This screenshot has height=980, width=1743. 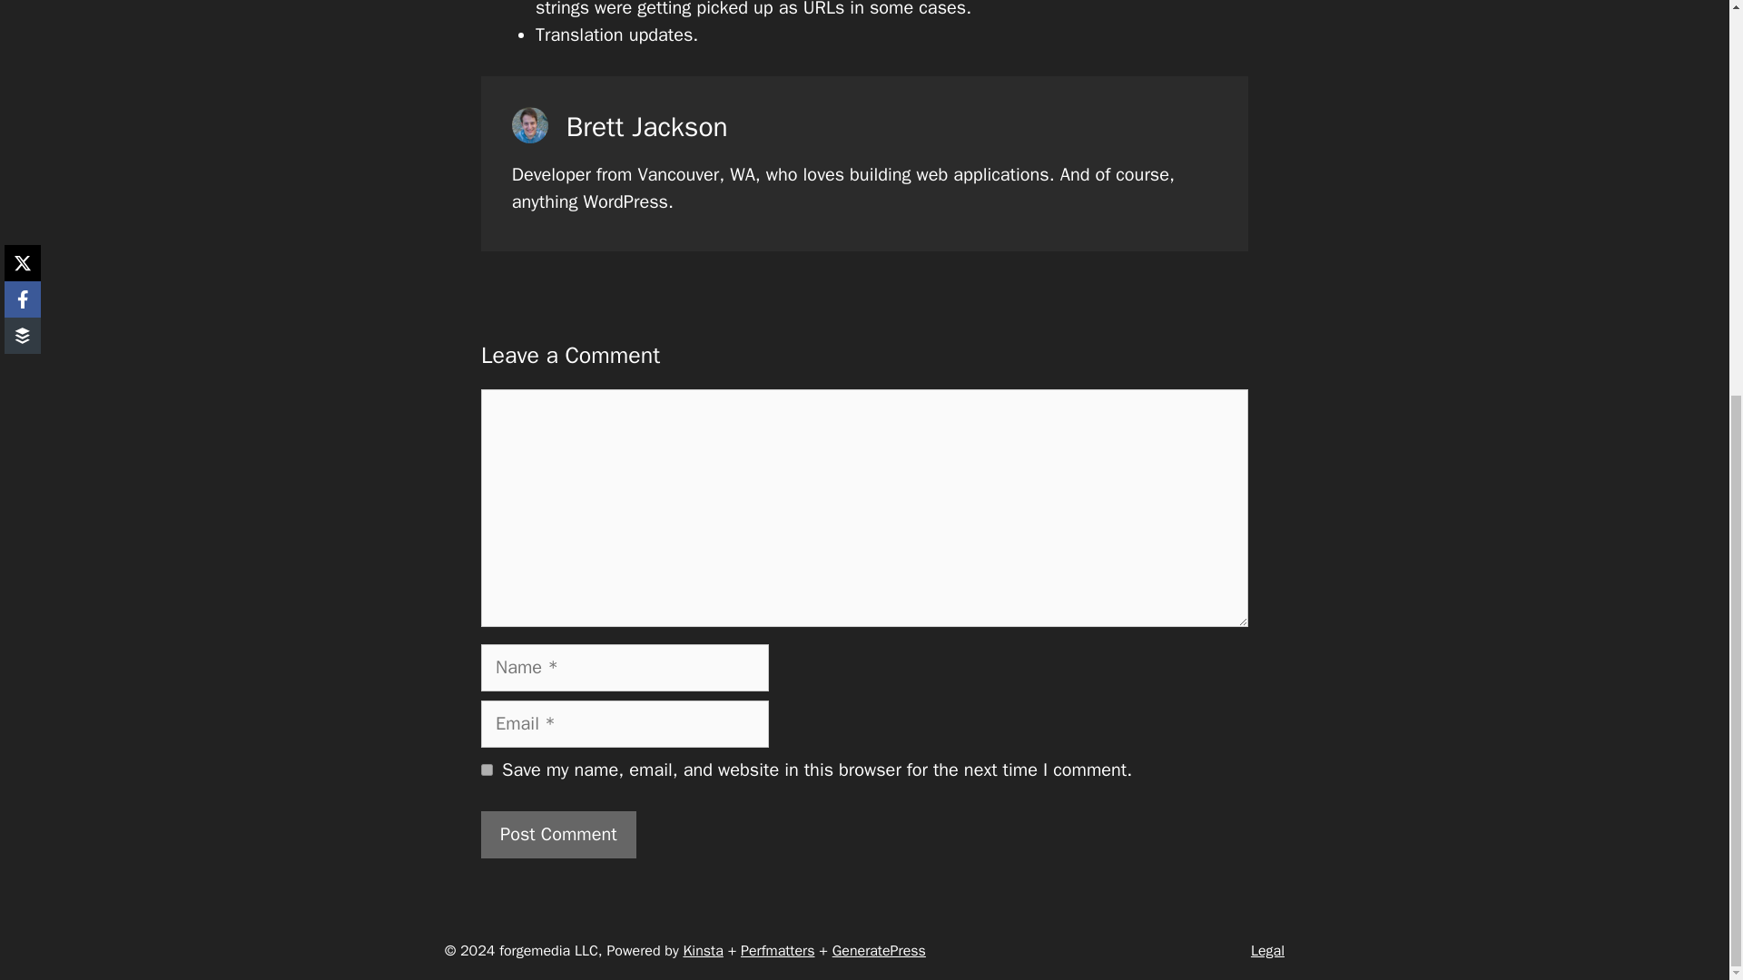 I want to click on Perfmatters, so click(x=777, y=951).